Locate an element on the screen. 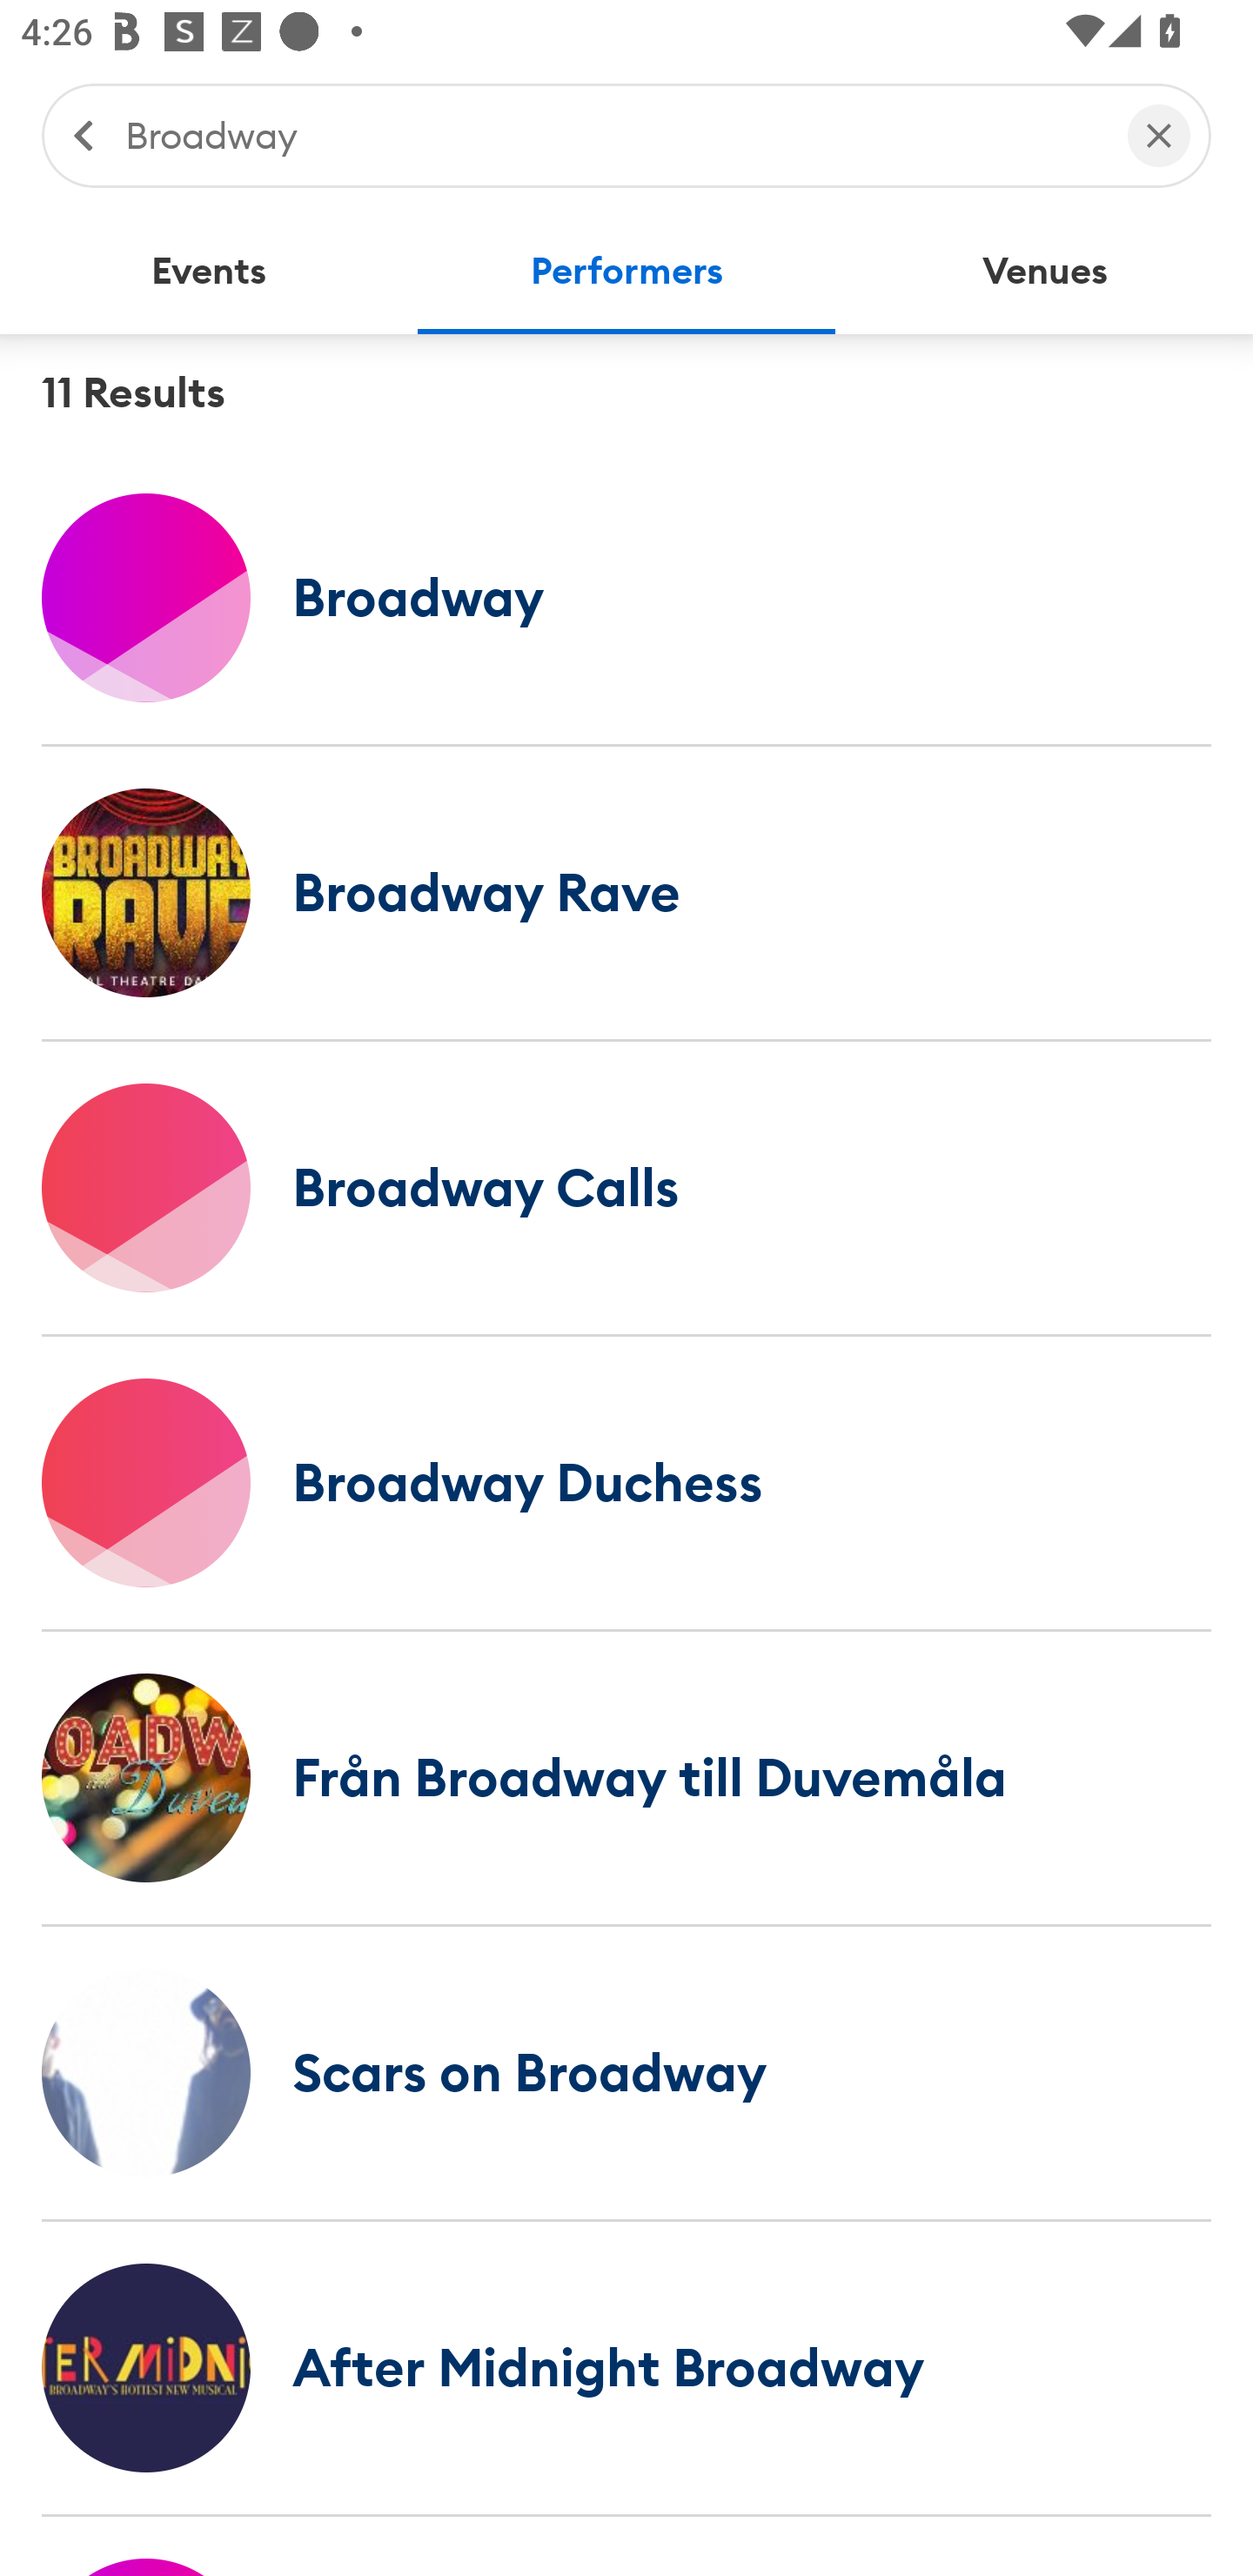 This screenshot has height=2576, width=1253. Broadway Rave is located at coordinates (626, 892).